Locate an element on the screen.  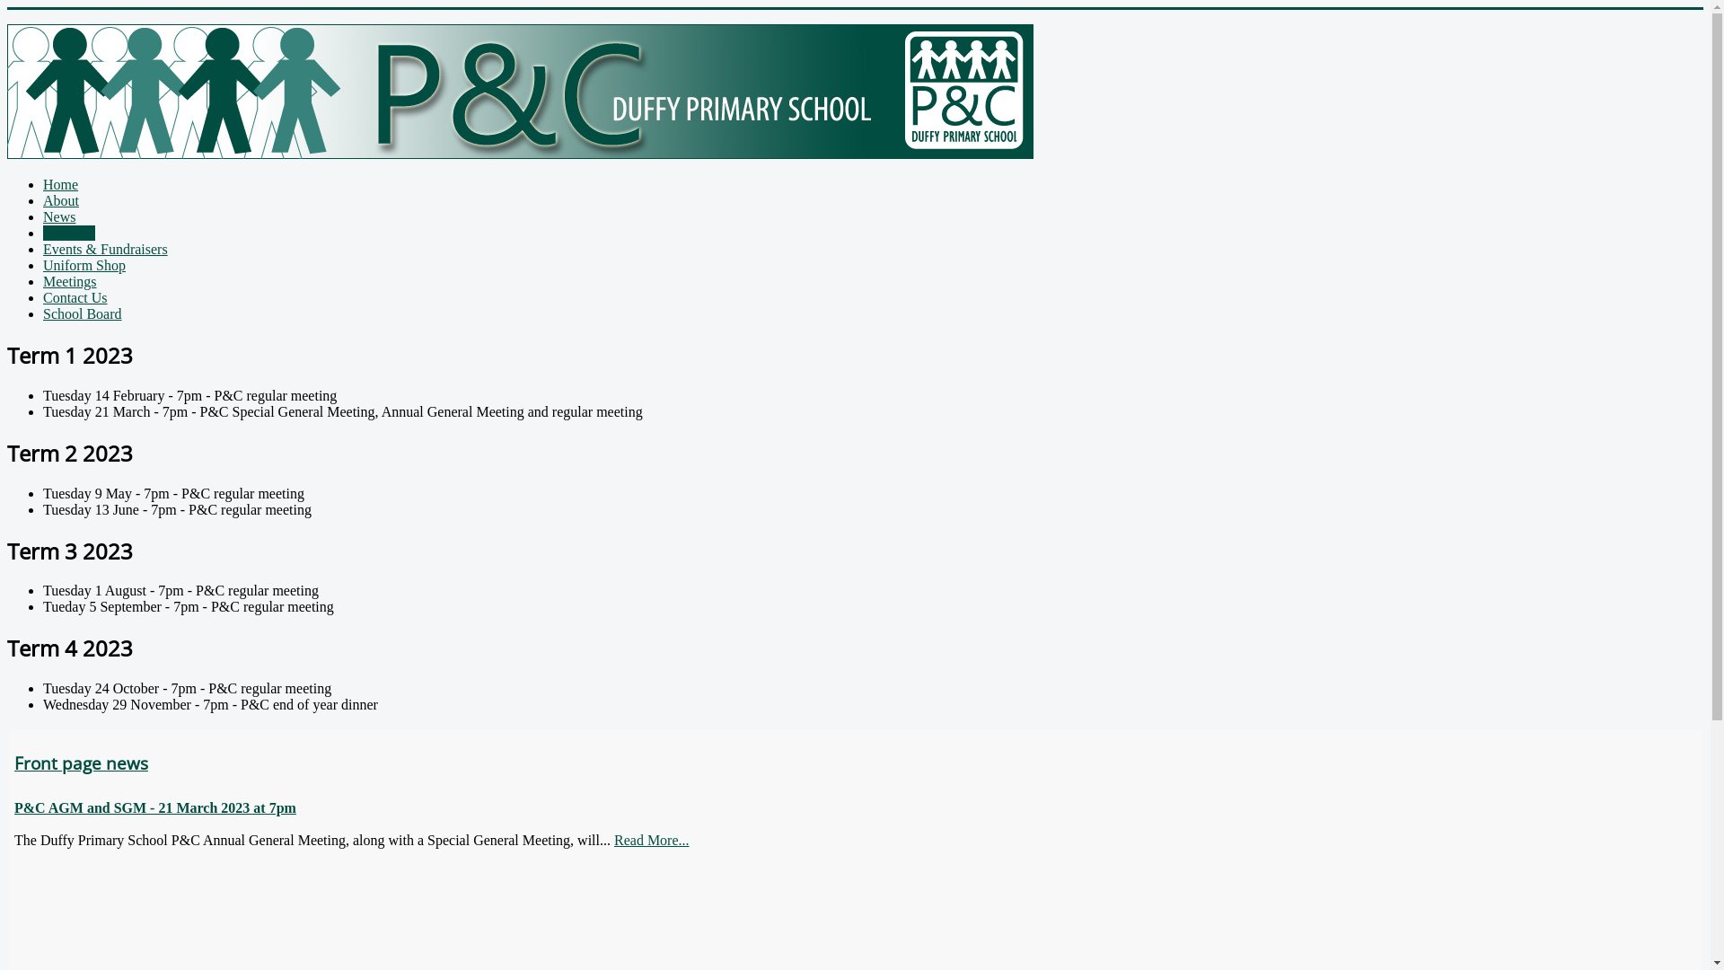
Front page news is located at coordinates (81, 763).